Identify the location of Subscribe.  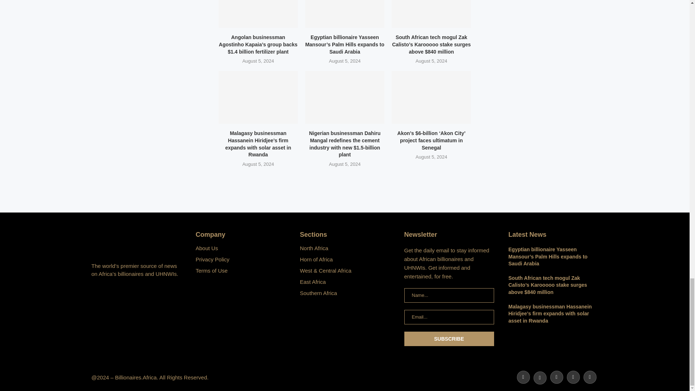
(448, 339).